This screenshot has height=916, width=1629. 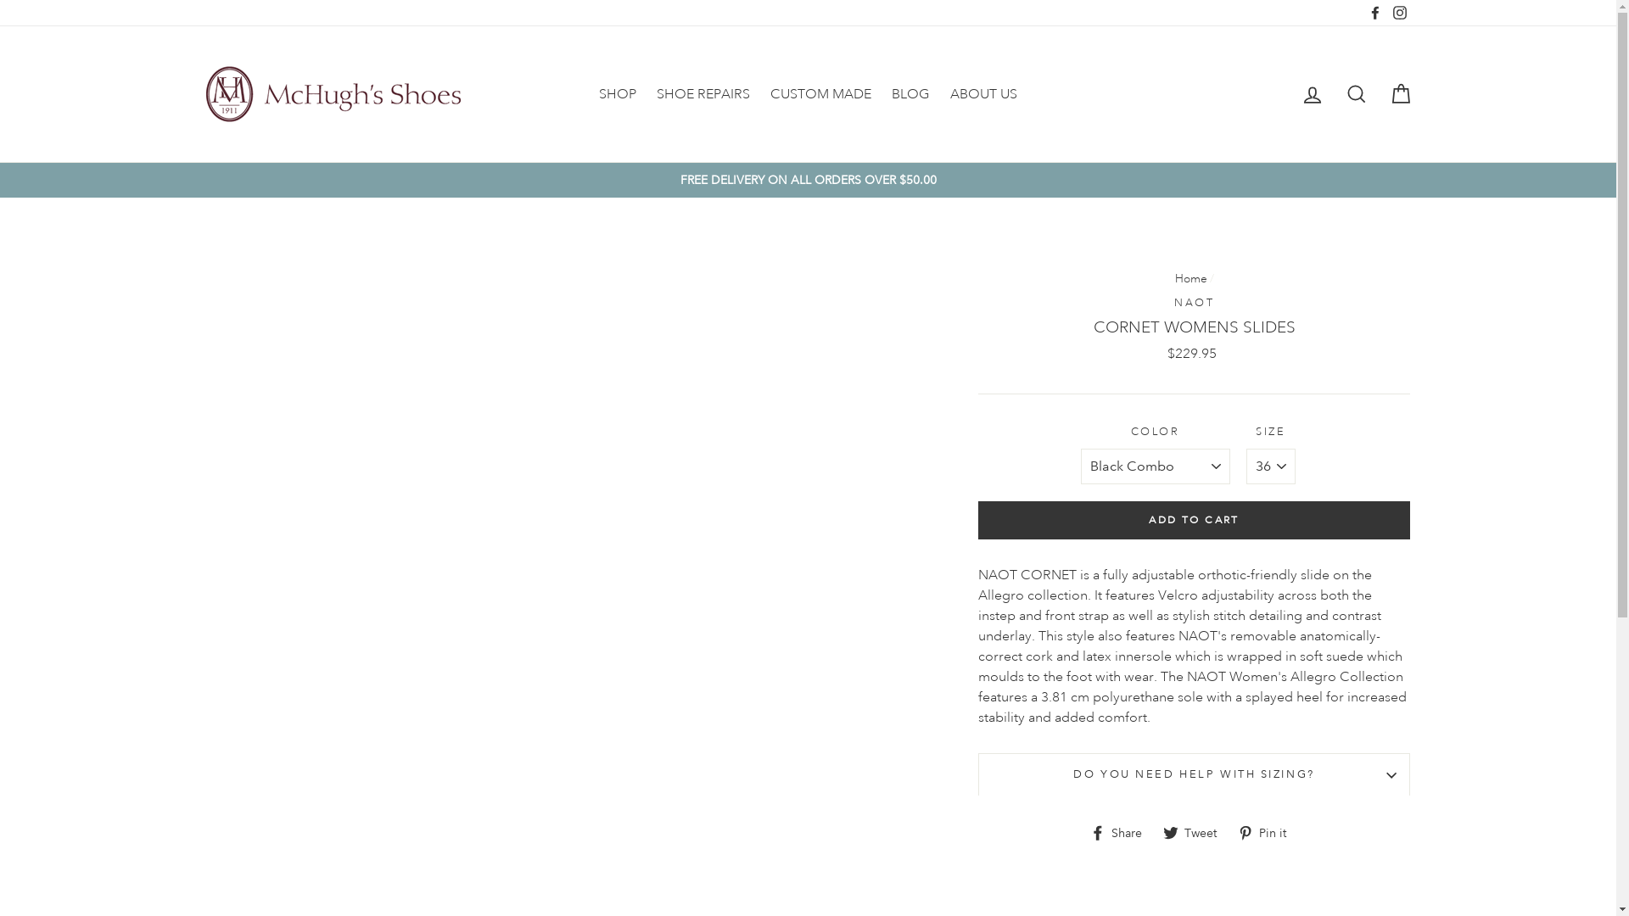 What do you see at coordinates (1268, 831) in the screenshot?
I see `Pin it
Pin on Pinterest` at bounding box center [1268, 831].